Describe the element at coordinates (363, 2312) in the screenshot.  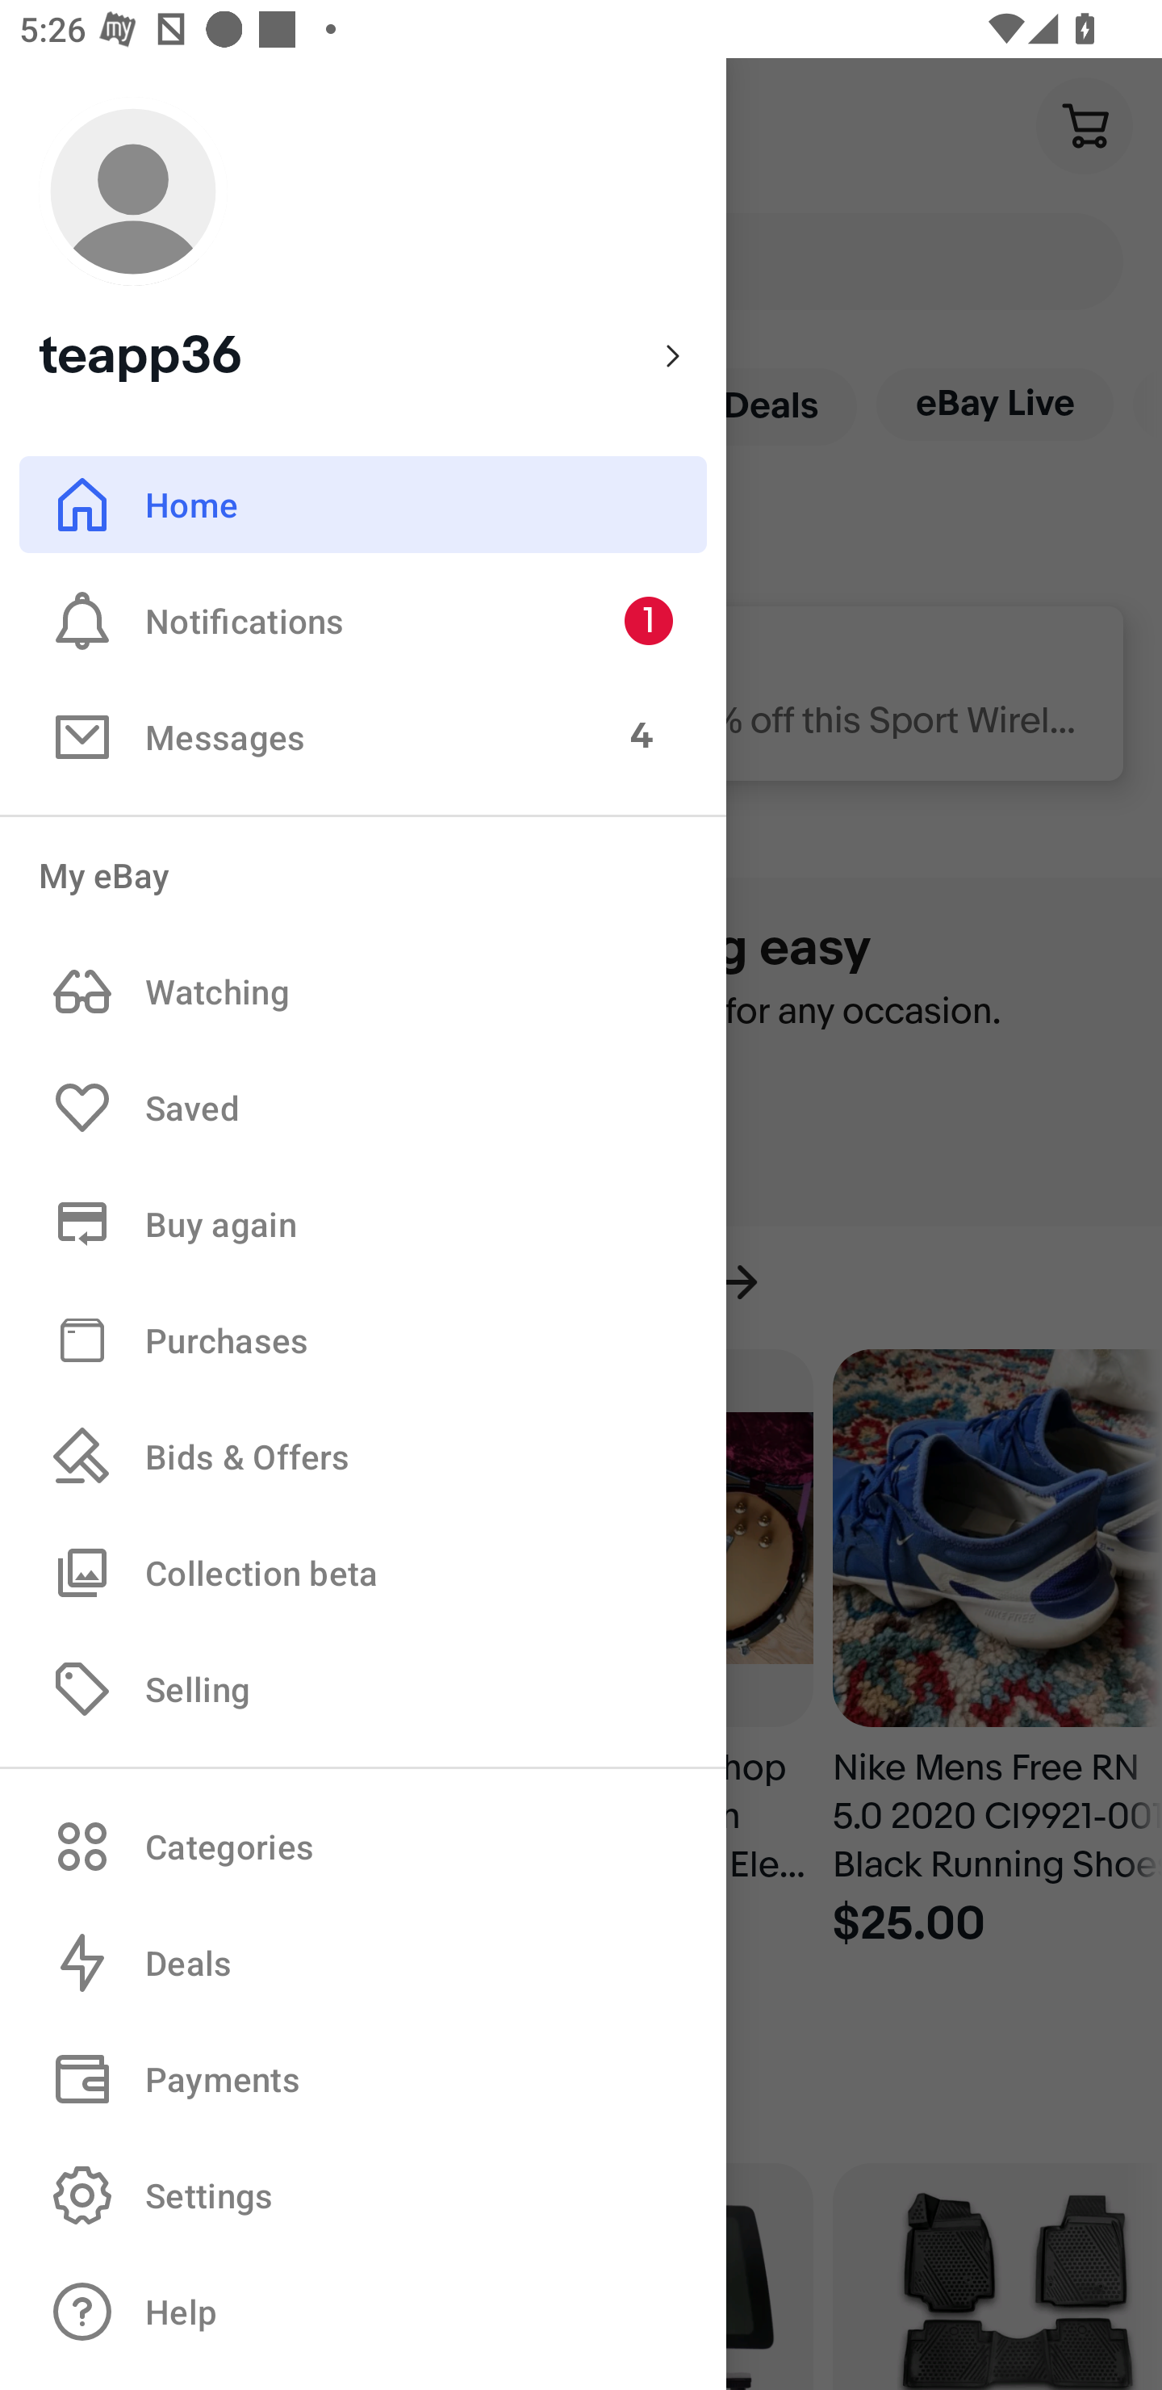
I see `Help` at that location.